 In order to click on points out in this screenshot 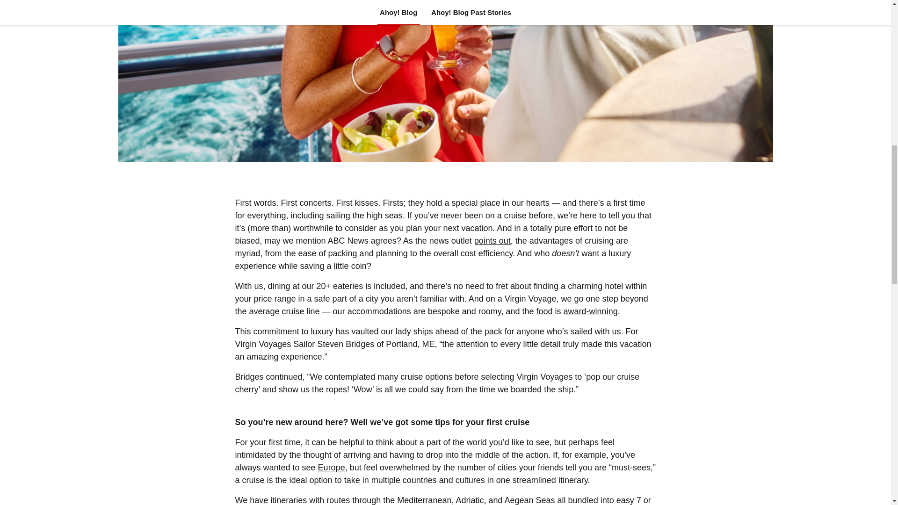, I will do `click(492, 240)`.